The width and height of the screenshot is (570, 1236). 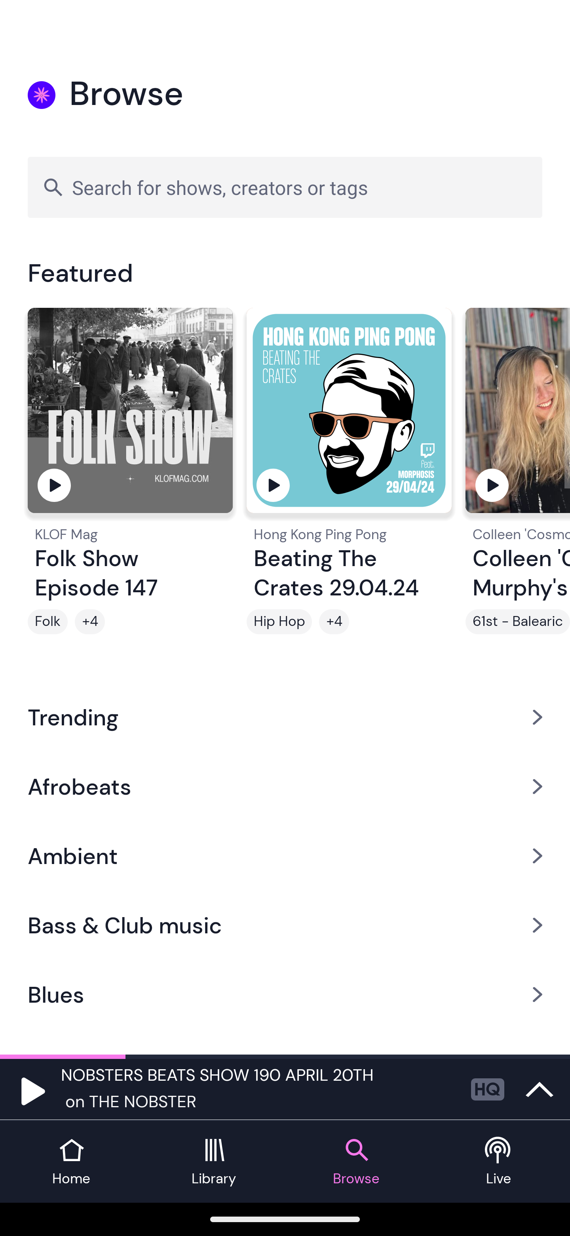 I want to click on Trending, so click(x=285, y=717).